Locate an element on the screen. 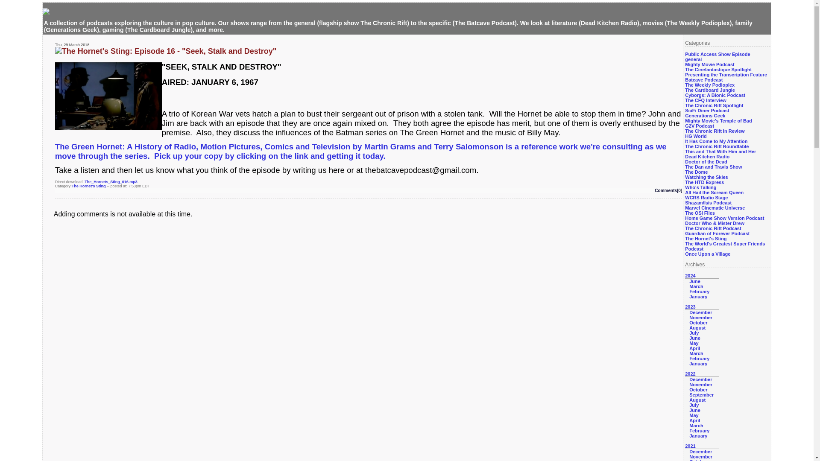  The Chronic Rift Roundtable is located at coordinates (717, 146).